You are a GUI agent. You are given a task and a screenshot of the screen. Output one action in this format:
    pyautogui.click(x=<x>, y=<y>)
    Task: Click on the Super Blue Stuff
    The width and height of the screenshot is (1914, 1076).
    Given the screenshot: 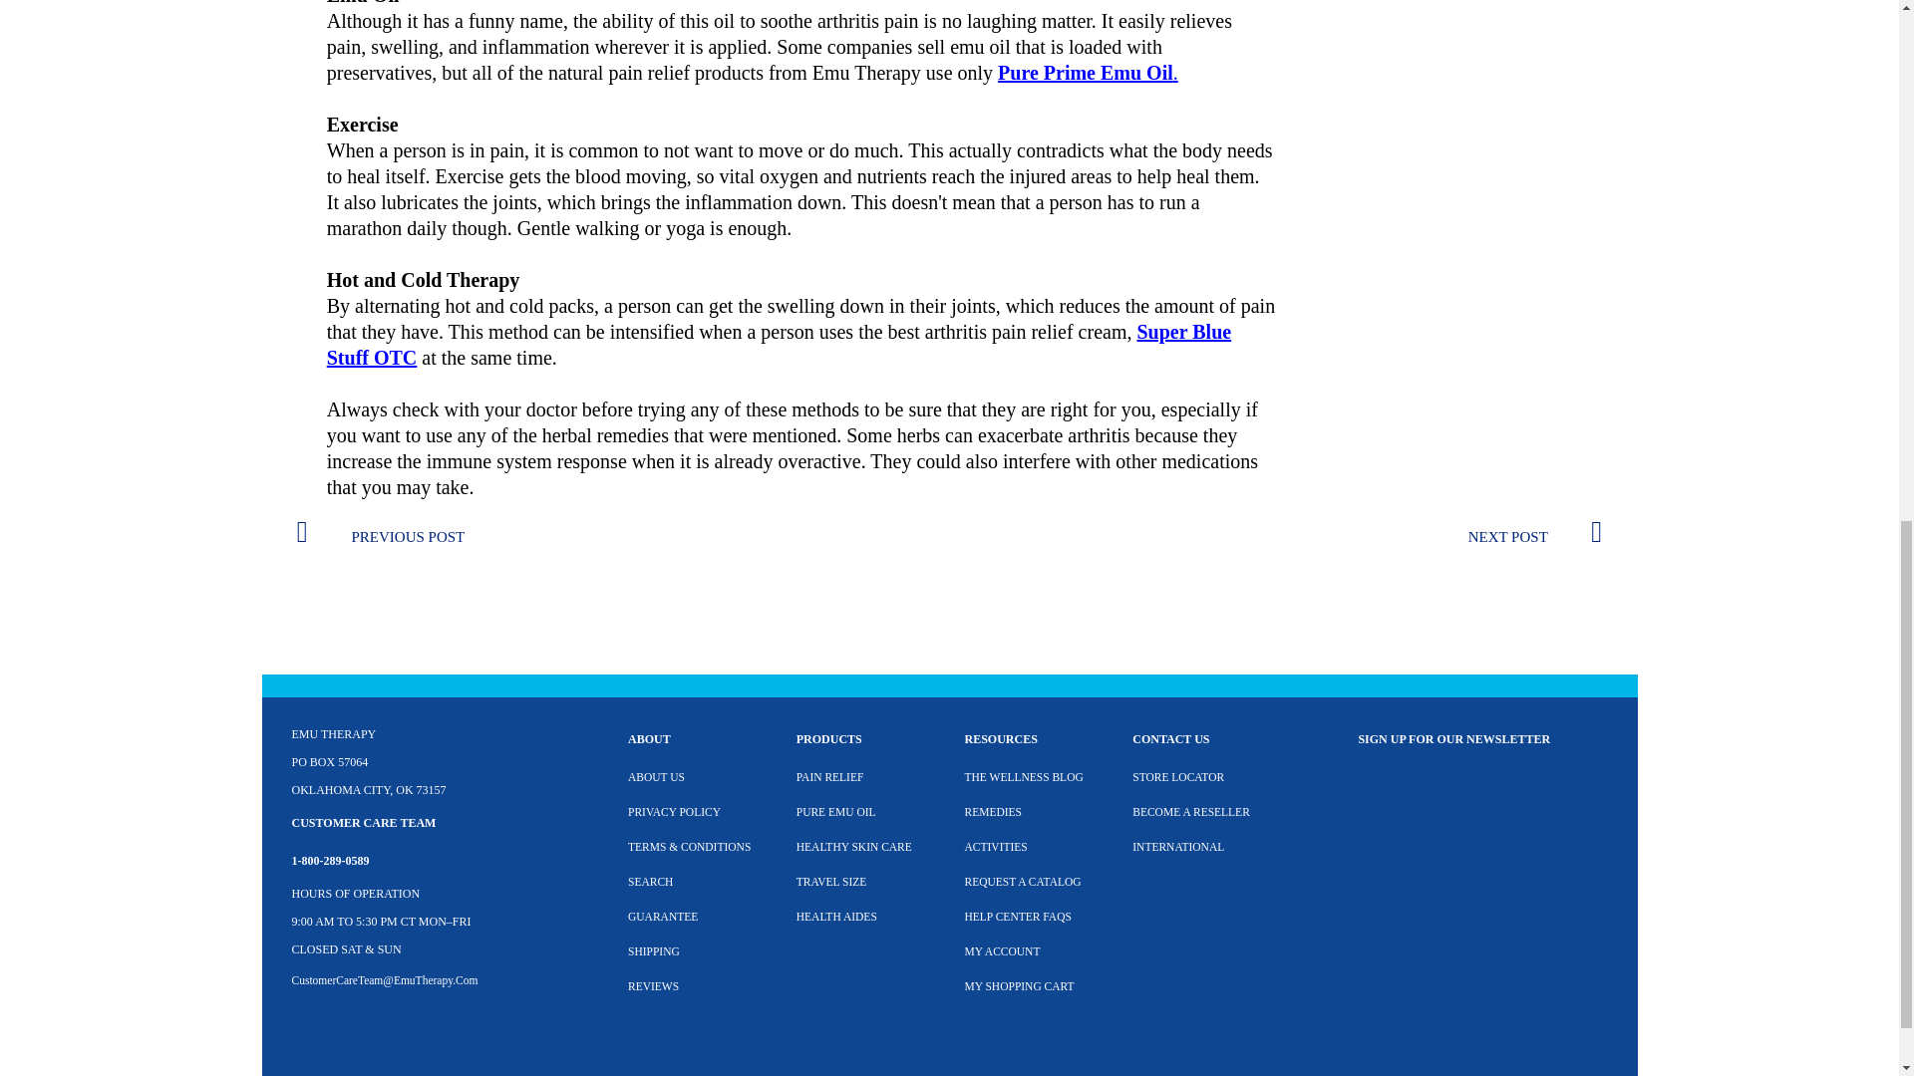 What is the action you would take?
    pyautogui.click(x=779, y=345)
    